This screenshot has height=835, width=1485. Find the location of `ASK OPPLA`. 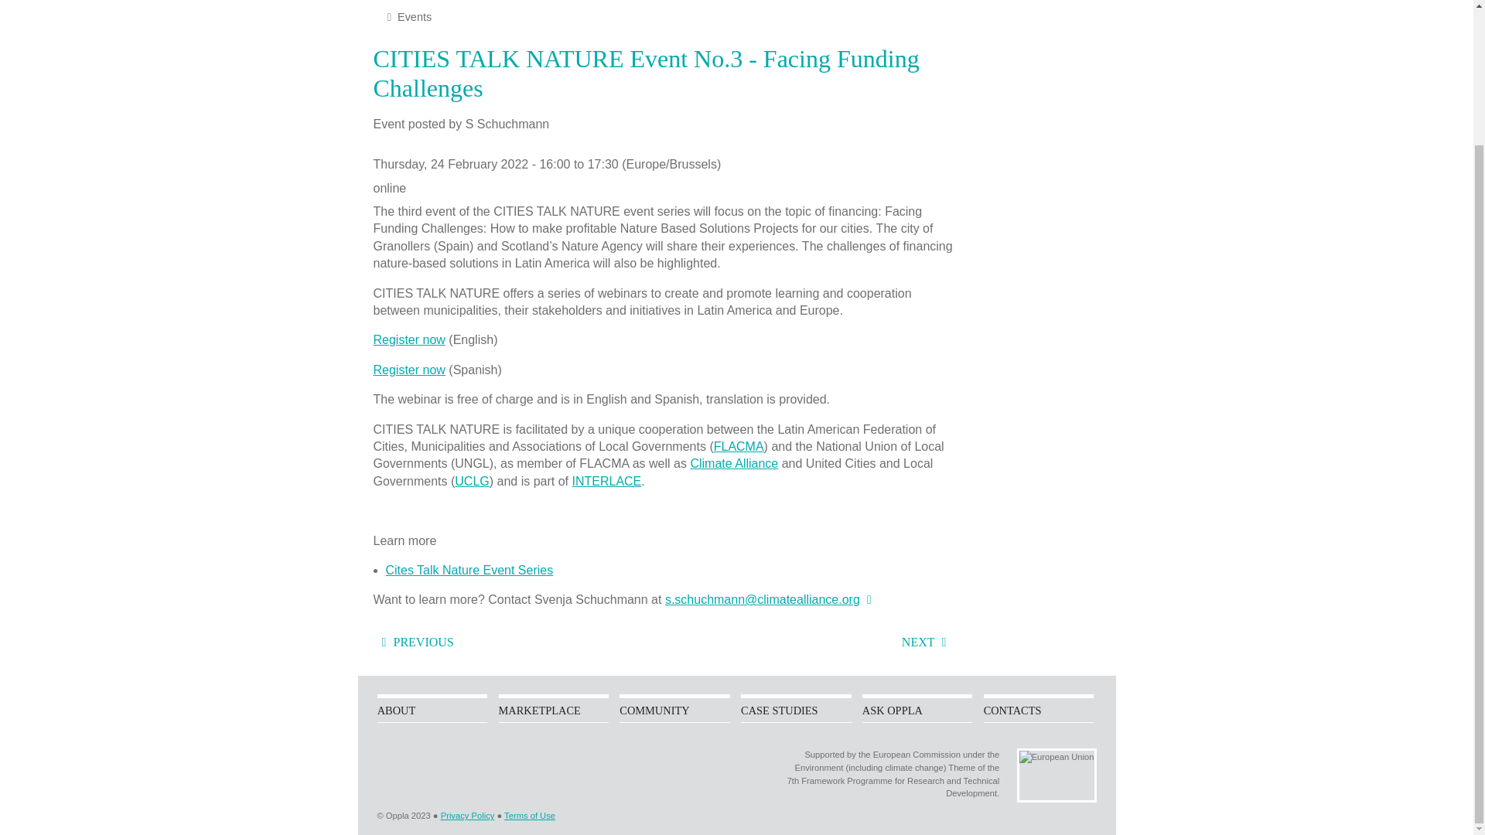

ASK OPPLA is located at coordinates (917, 710).